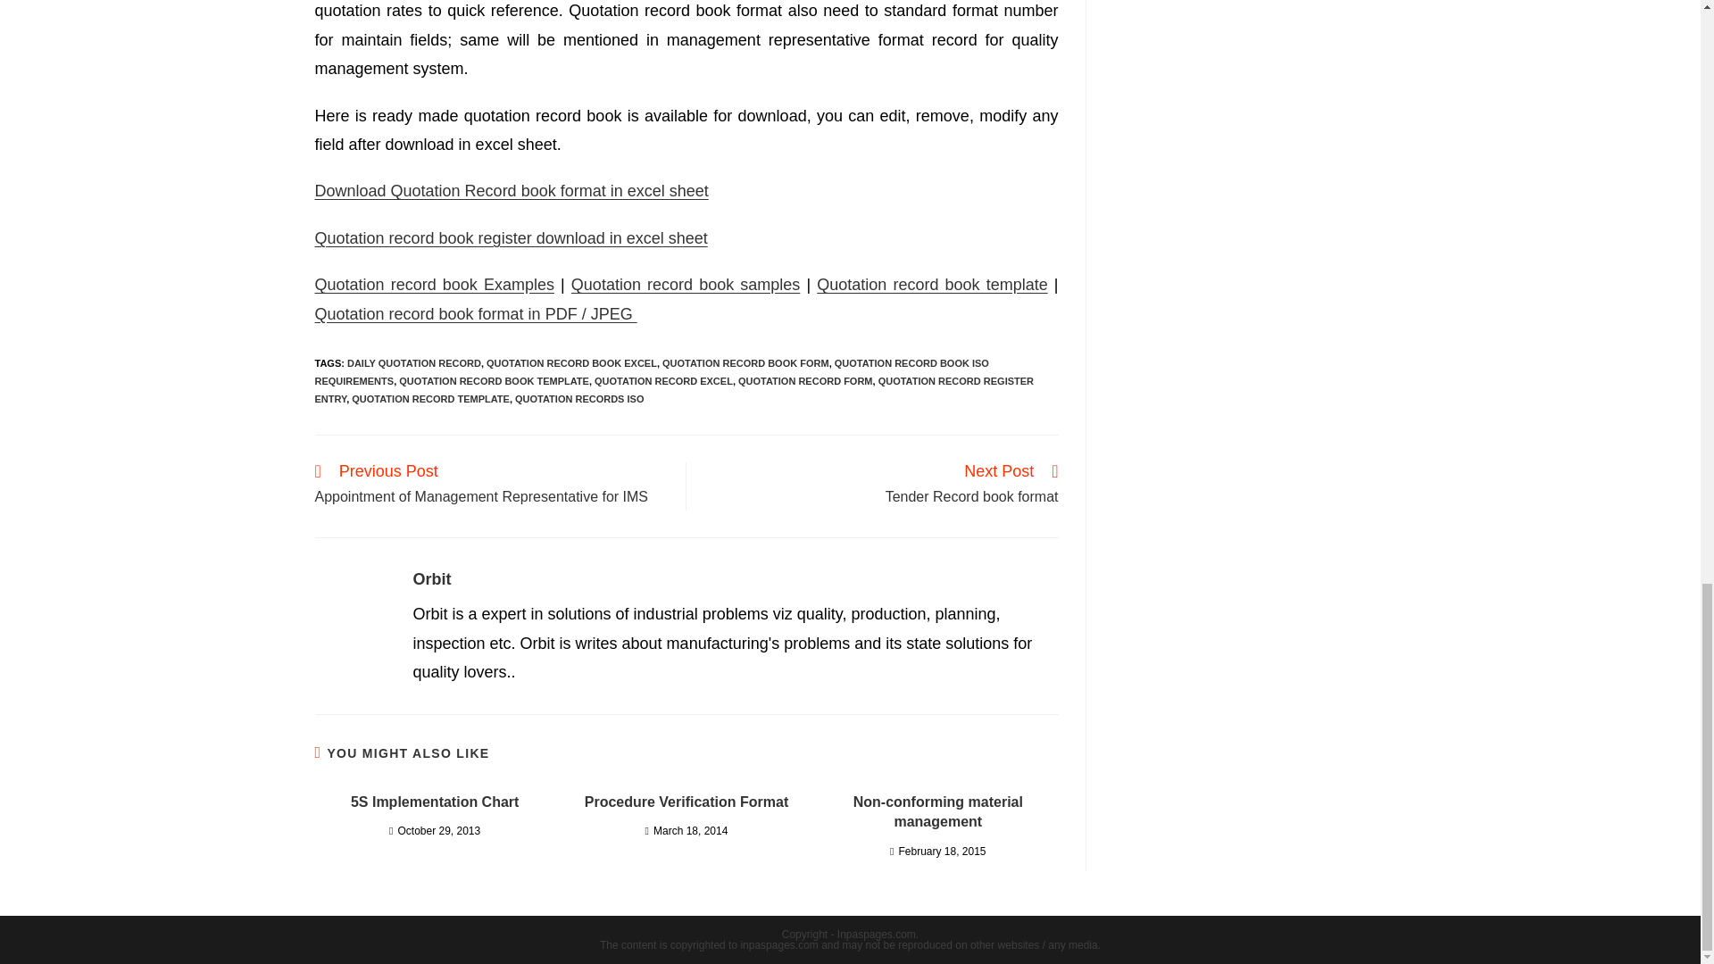  I want to click on Quotation record book samples, so click(686, 284).